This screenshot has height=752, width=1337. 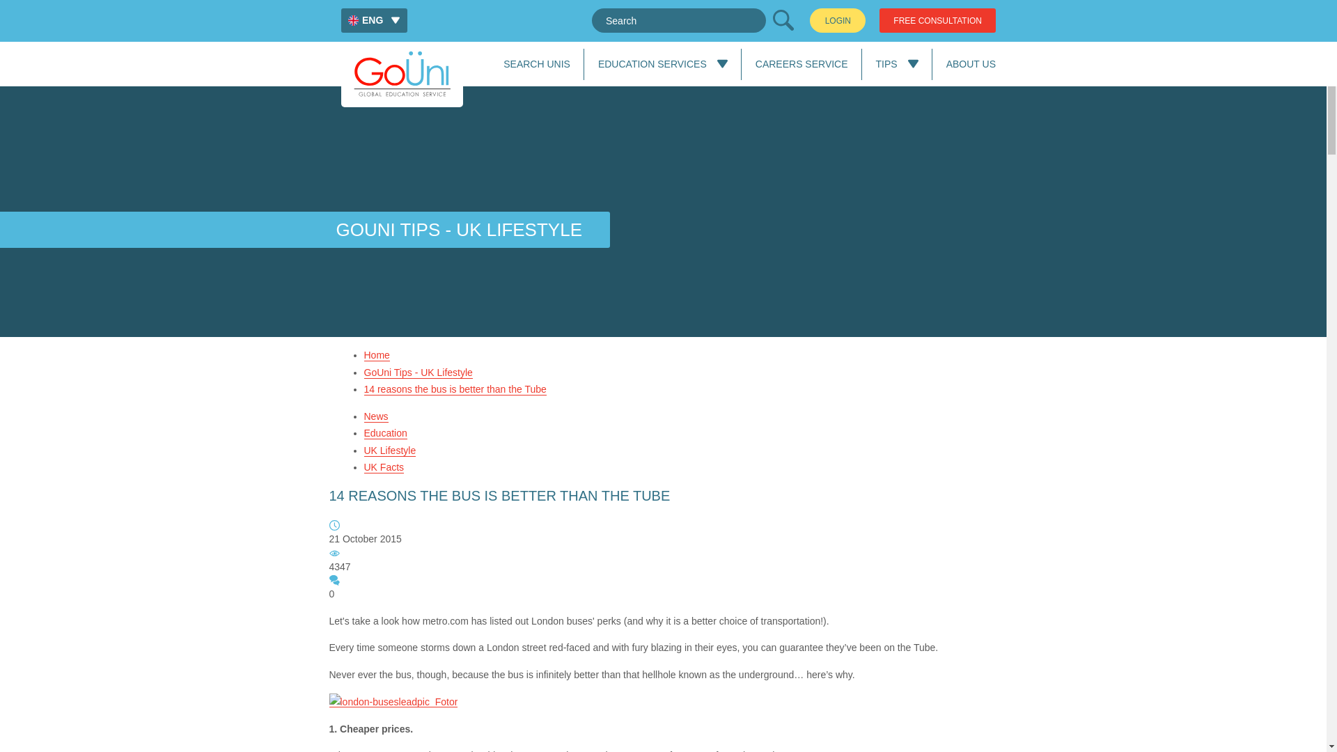 What do you see at coordinates (384, 433) in the screenshot?
I see `Education` at bounding box center [384, 433].